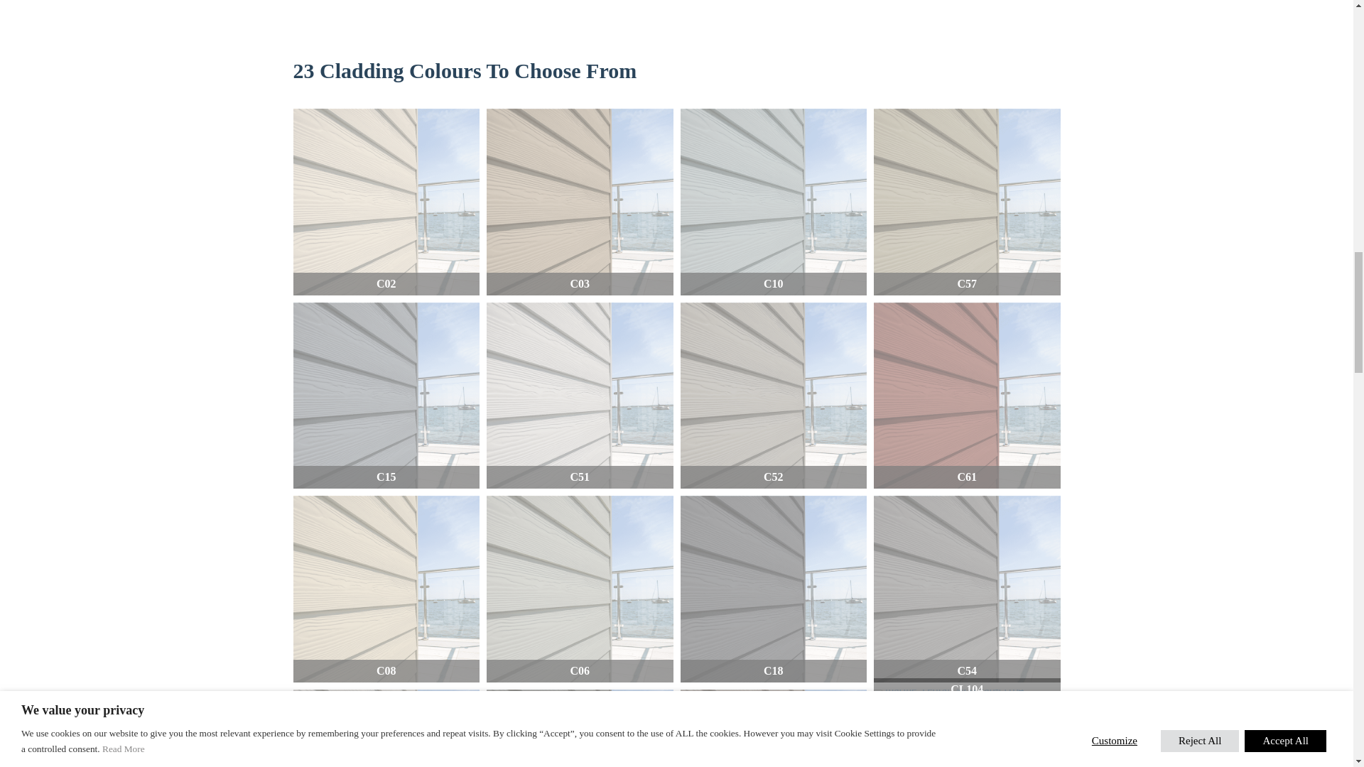 The width and height of the screenshot is (1364, 767). I want to click on C06, so click(580, 589).